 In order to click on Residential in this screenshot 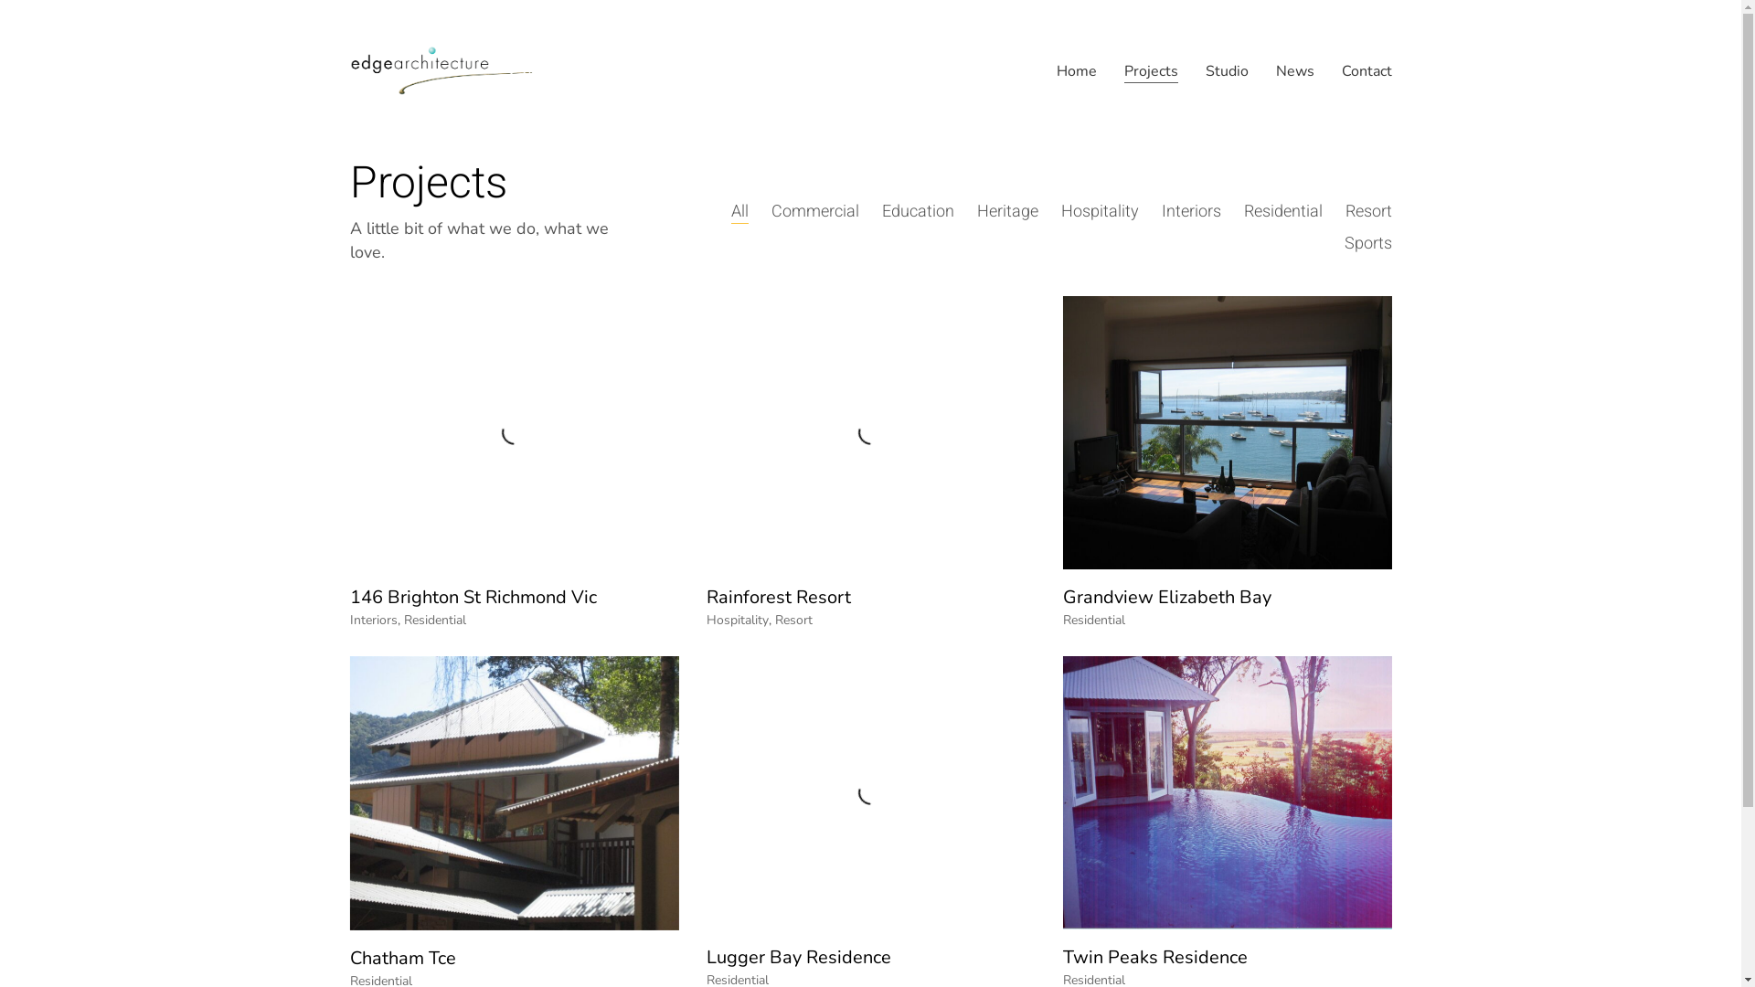, I will do `click(1093, 621)`.